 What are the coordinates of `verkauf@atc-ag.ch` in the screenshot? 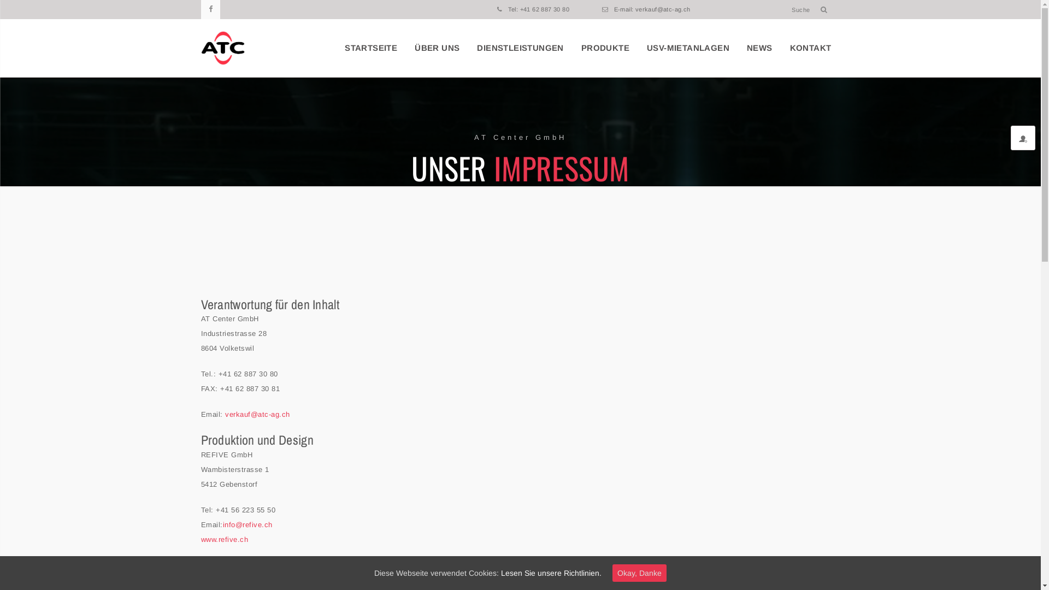 It's located at (258, 414).